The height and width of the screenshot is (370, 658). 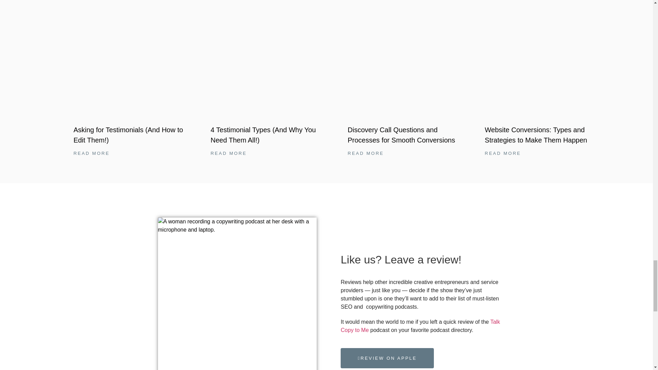 What do you see at coordinates (365, 153) in the screenshot?
I see `READ MORE` at bounding box center [365, 153].